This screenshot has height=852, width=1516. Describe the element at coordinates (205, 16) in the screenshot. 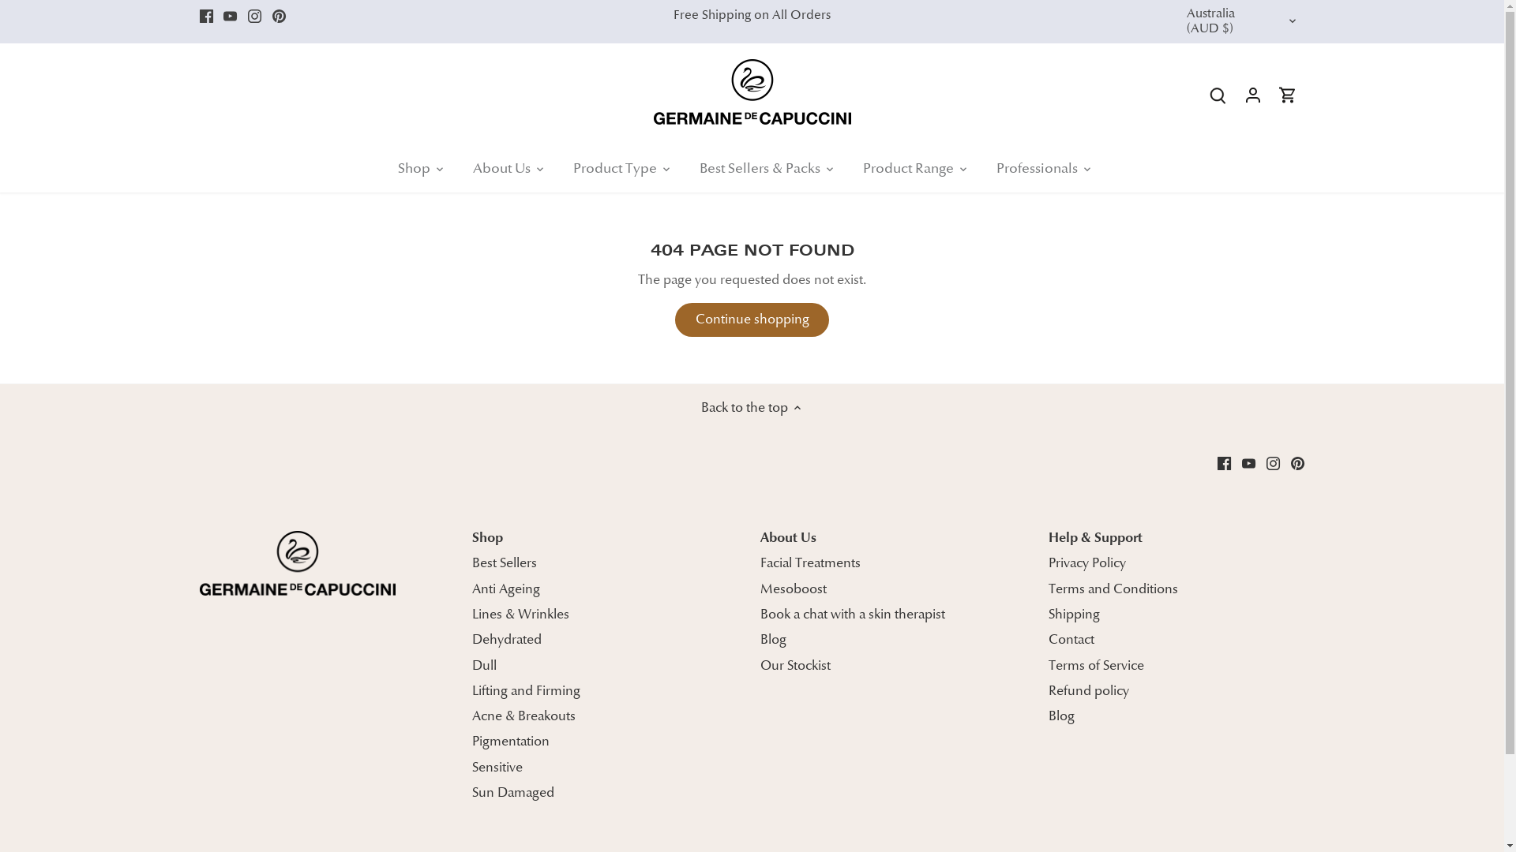

I see `Facebook` at that location.